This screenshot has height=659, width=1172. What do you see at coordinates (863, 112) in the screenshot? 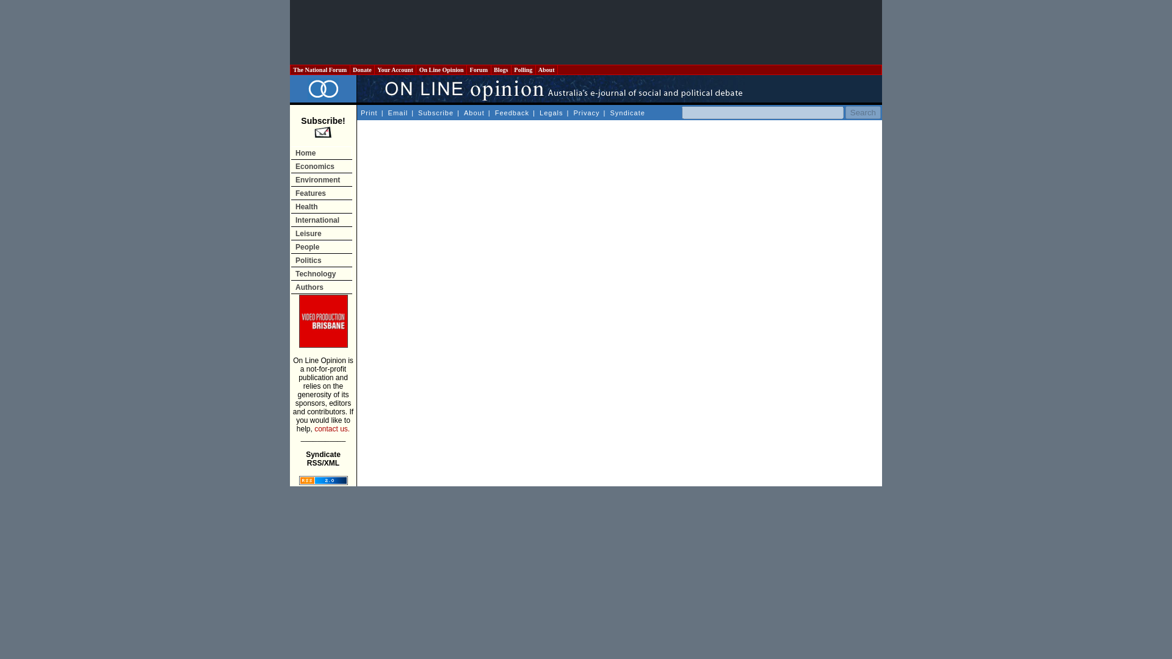
I see `Search` at bounding box center [863, 112].